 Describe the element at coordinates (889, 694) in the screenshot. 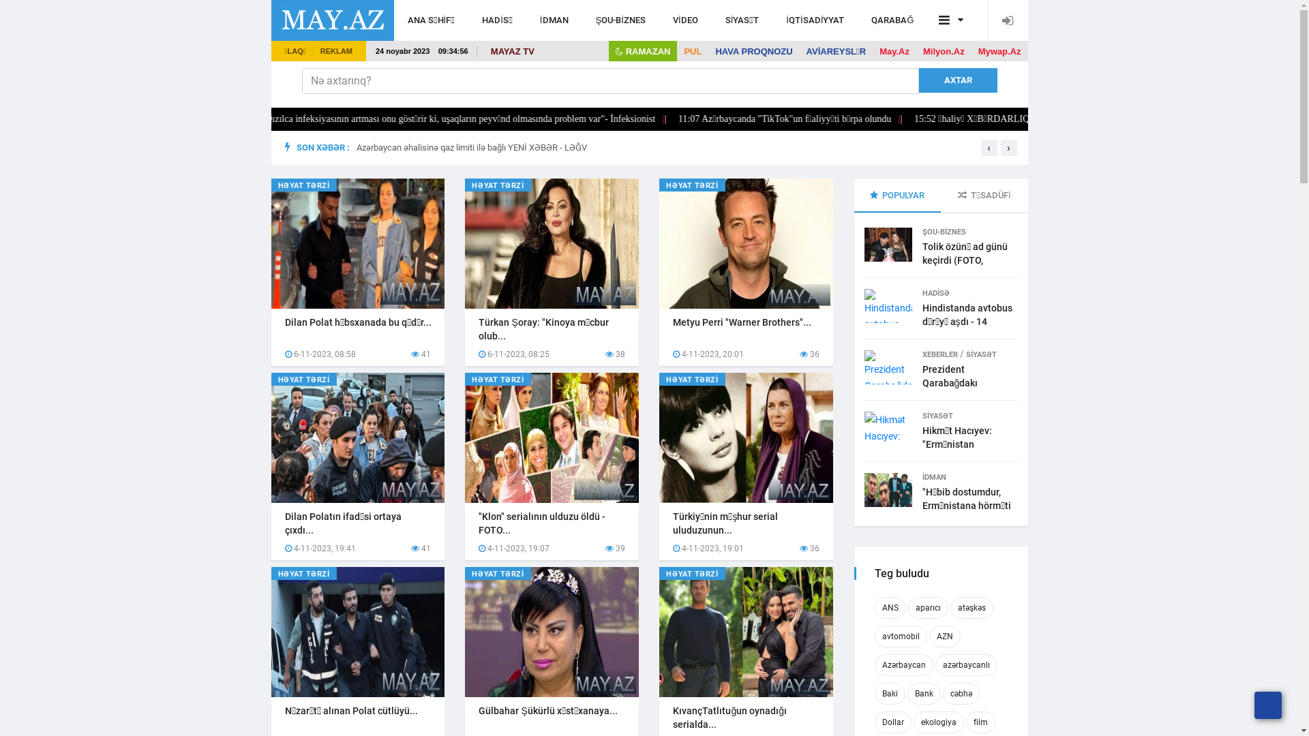

I see `Baki` at that location.